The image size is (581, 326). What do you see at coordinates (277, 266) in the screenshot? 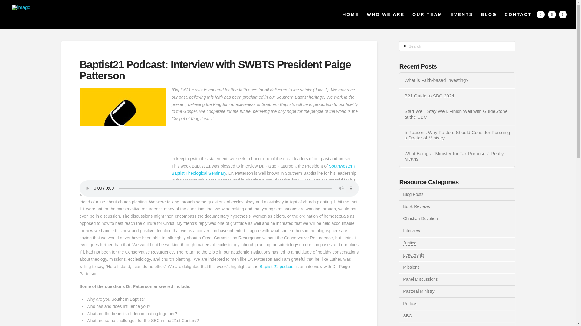
I see `Baptist 21 podcast` at bounding box center [277, 266].